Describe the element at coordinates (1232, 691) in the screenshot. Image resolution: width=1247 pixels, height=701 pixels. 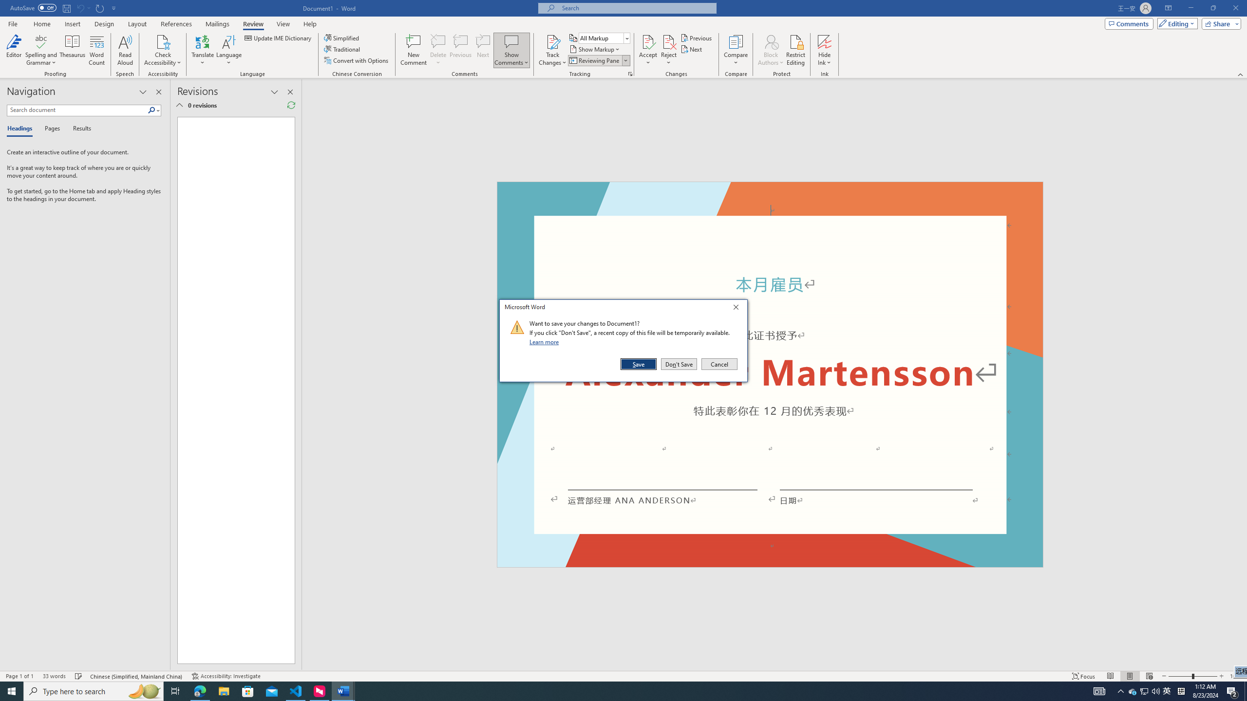
I see `Action Center, 2 new notifications` at that location.